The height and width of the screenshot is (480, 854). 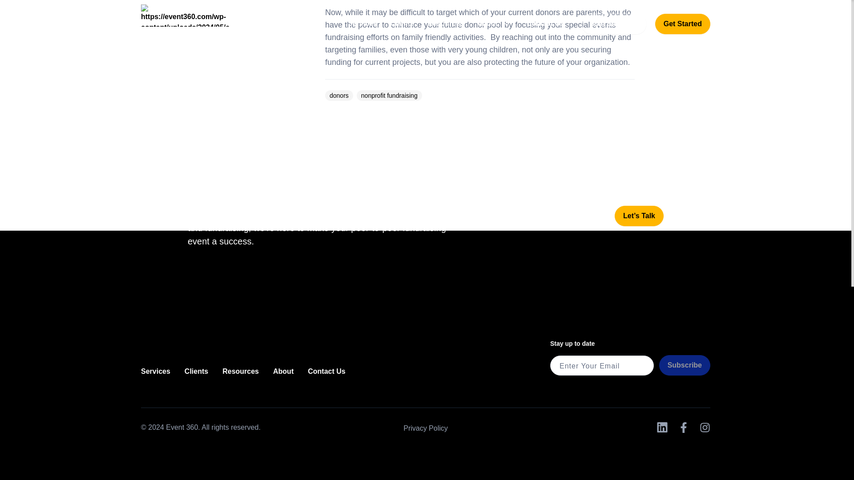 What do you see at coordinates (283, 371) in the screenshot?
I see `About` at bounding box center [283, 371].